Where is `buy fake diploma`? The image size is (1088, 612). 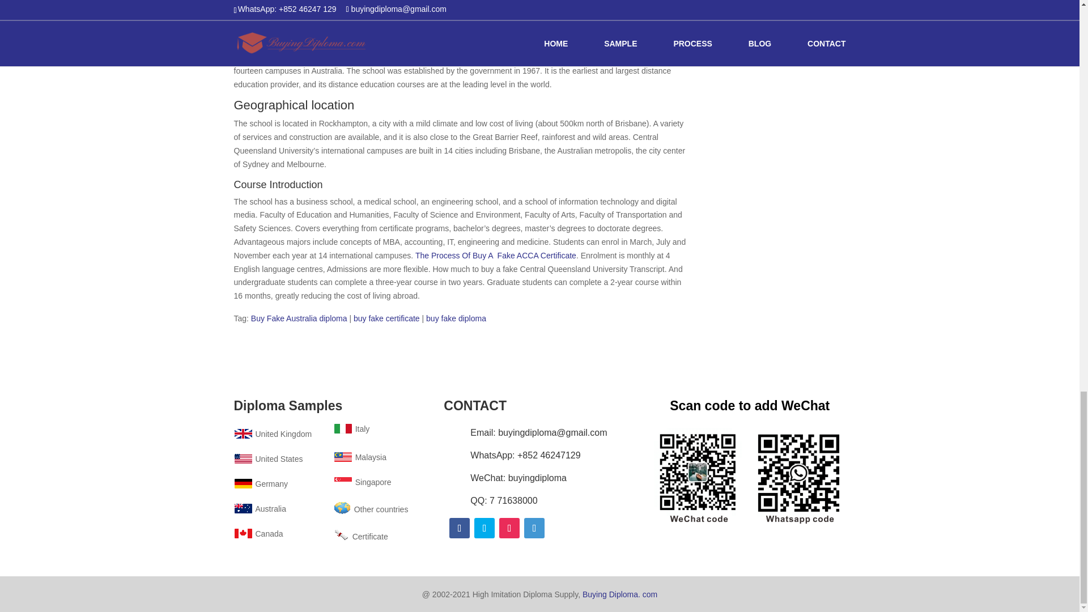 buy fake diploma is located at coordinates (456, 318).